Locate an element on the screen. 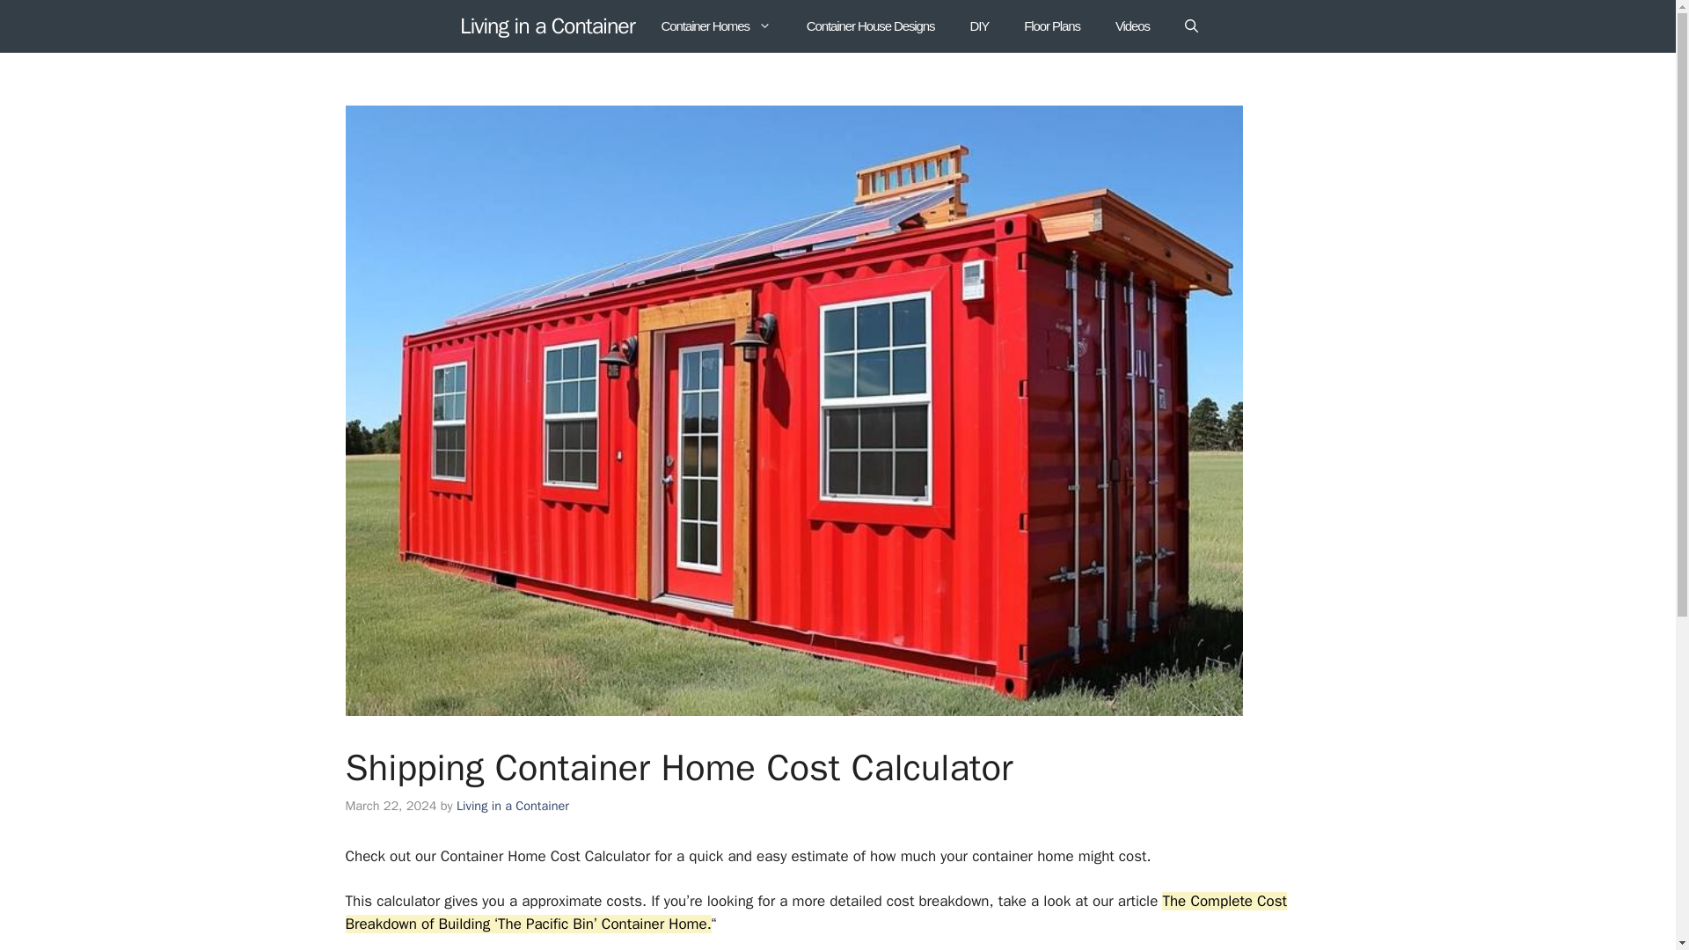 The width and height of the screenshot is (1689, 950). Living in a Container is located at coordinates (547, 26).